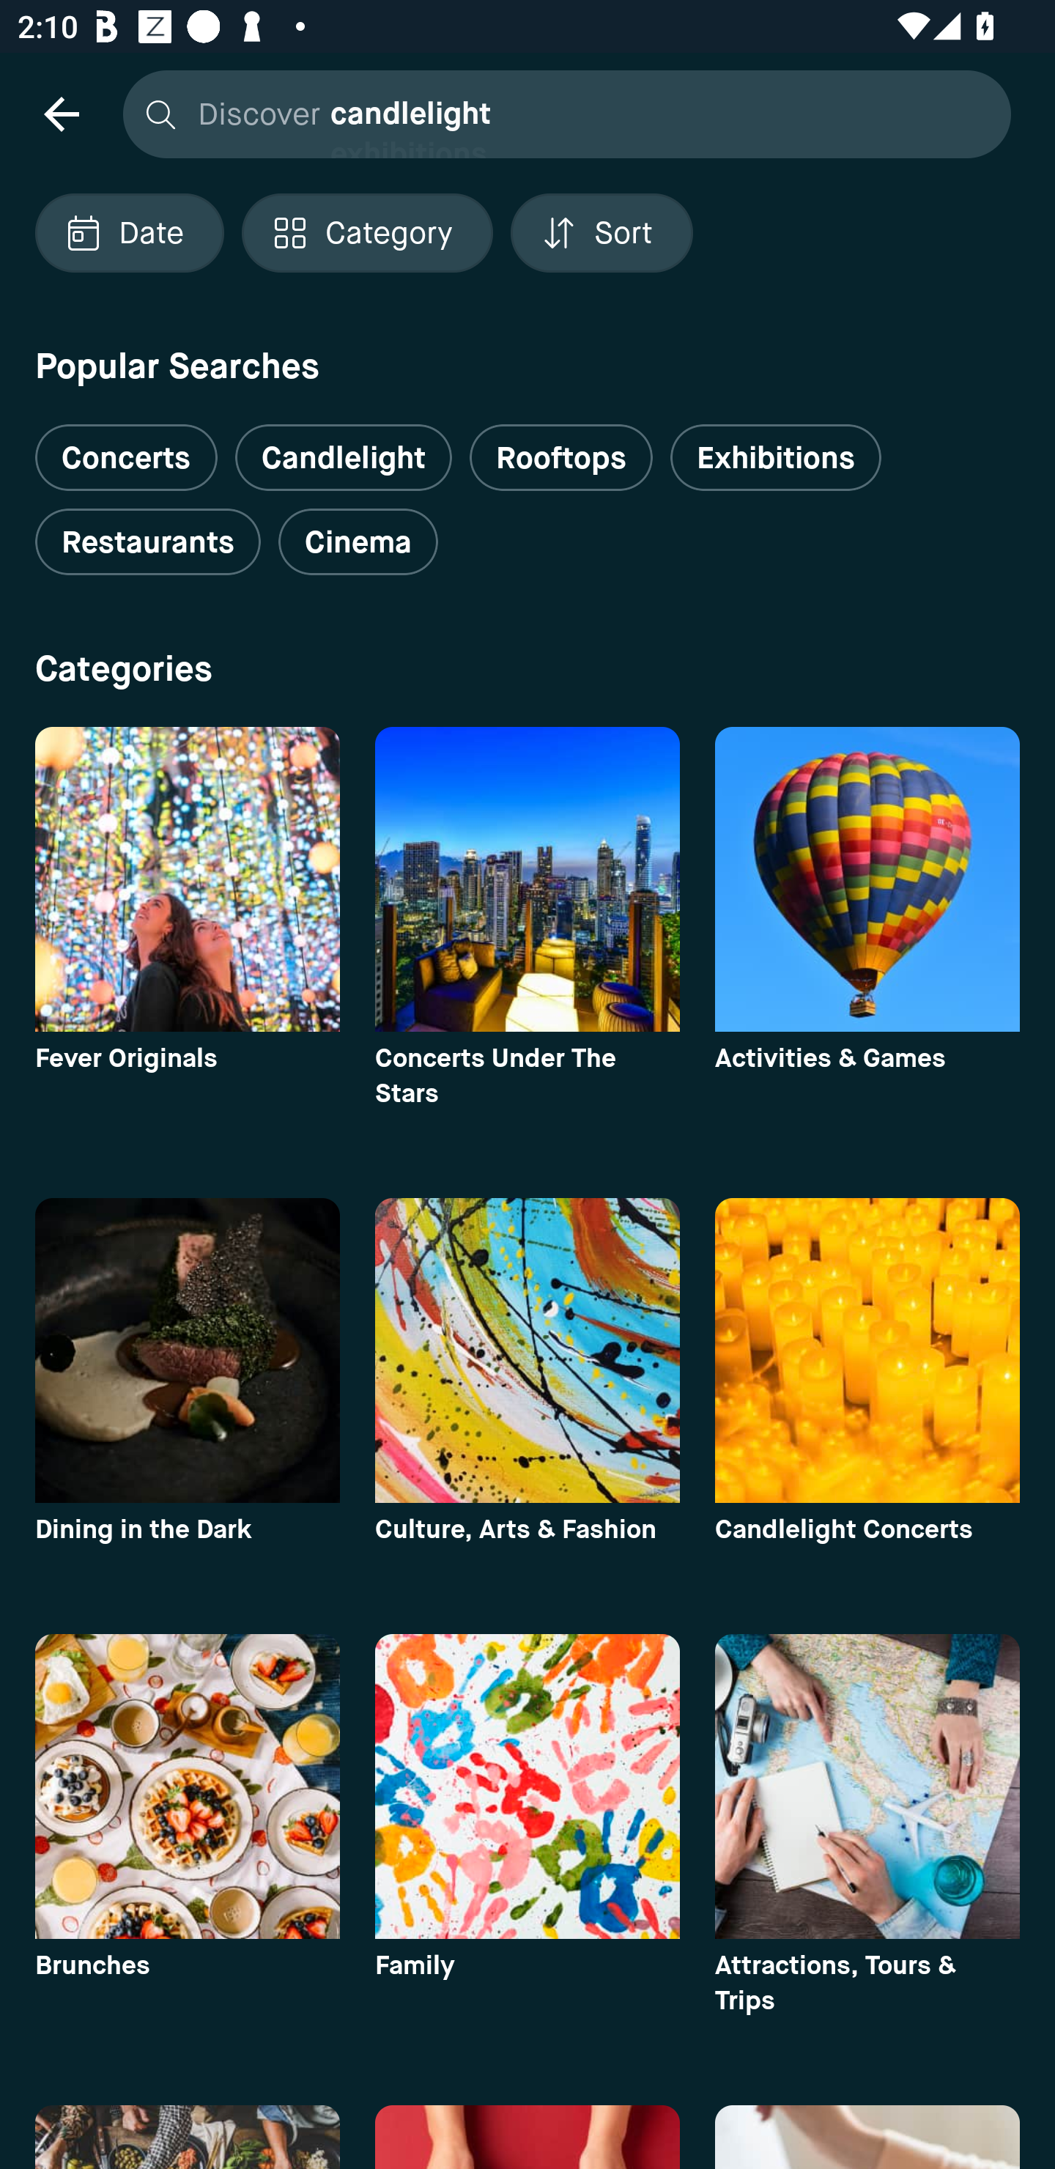  I want to click on Exhibitions, so click(775, 457).